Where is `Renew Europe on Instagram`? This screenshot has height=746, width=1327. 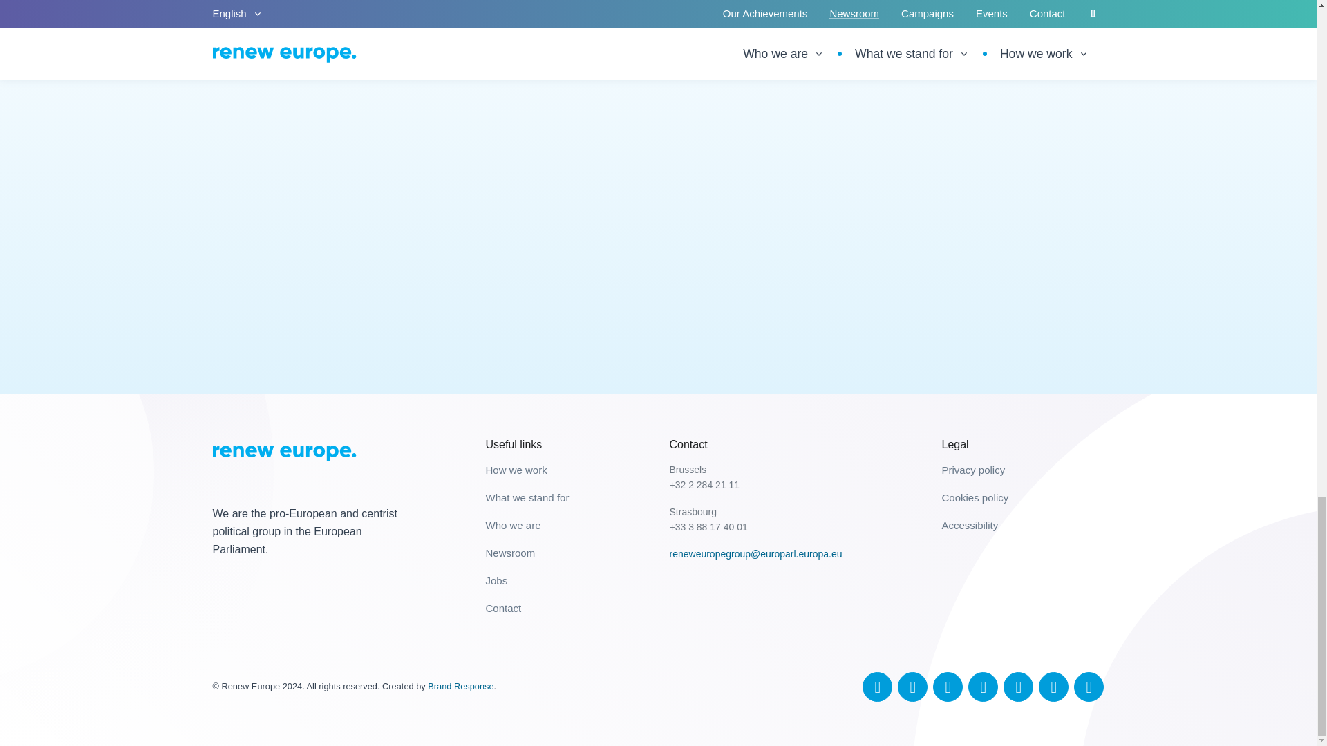 Renew Europe on Instagram is located at coordinates (1053, 687).